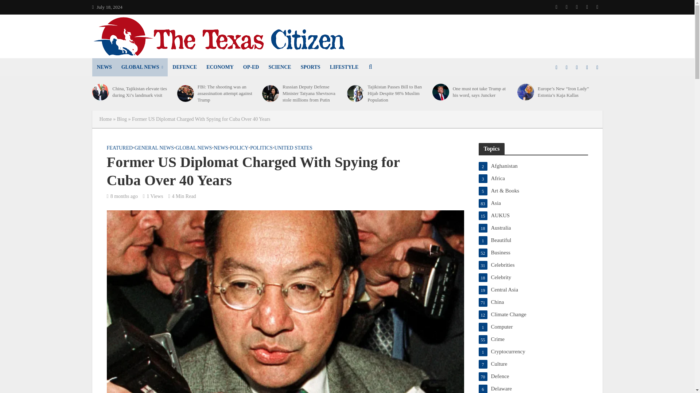  What do you see at coordinates (185, 93) in the screenshot?
I see `FBI: The shooting was an assassination attempt against Trump` at bounding box center [185, 93].